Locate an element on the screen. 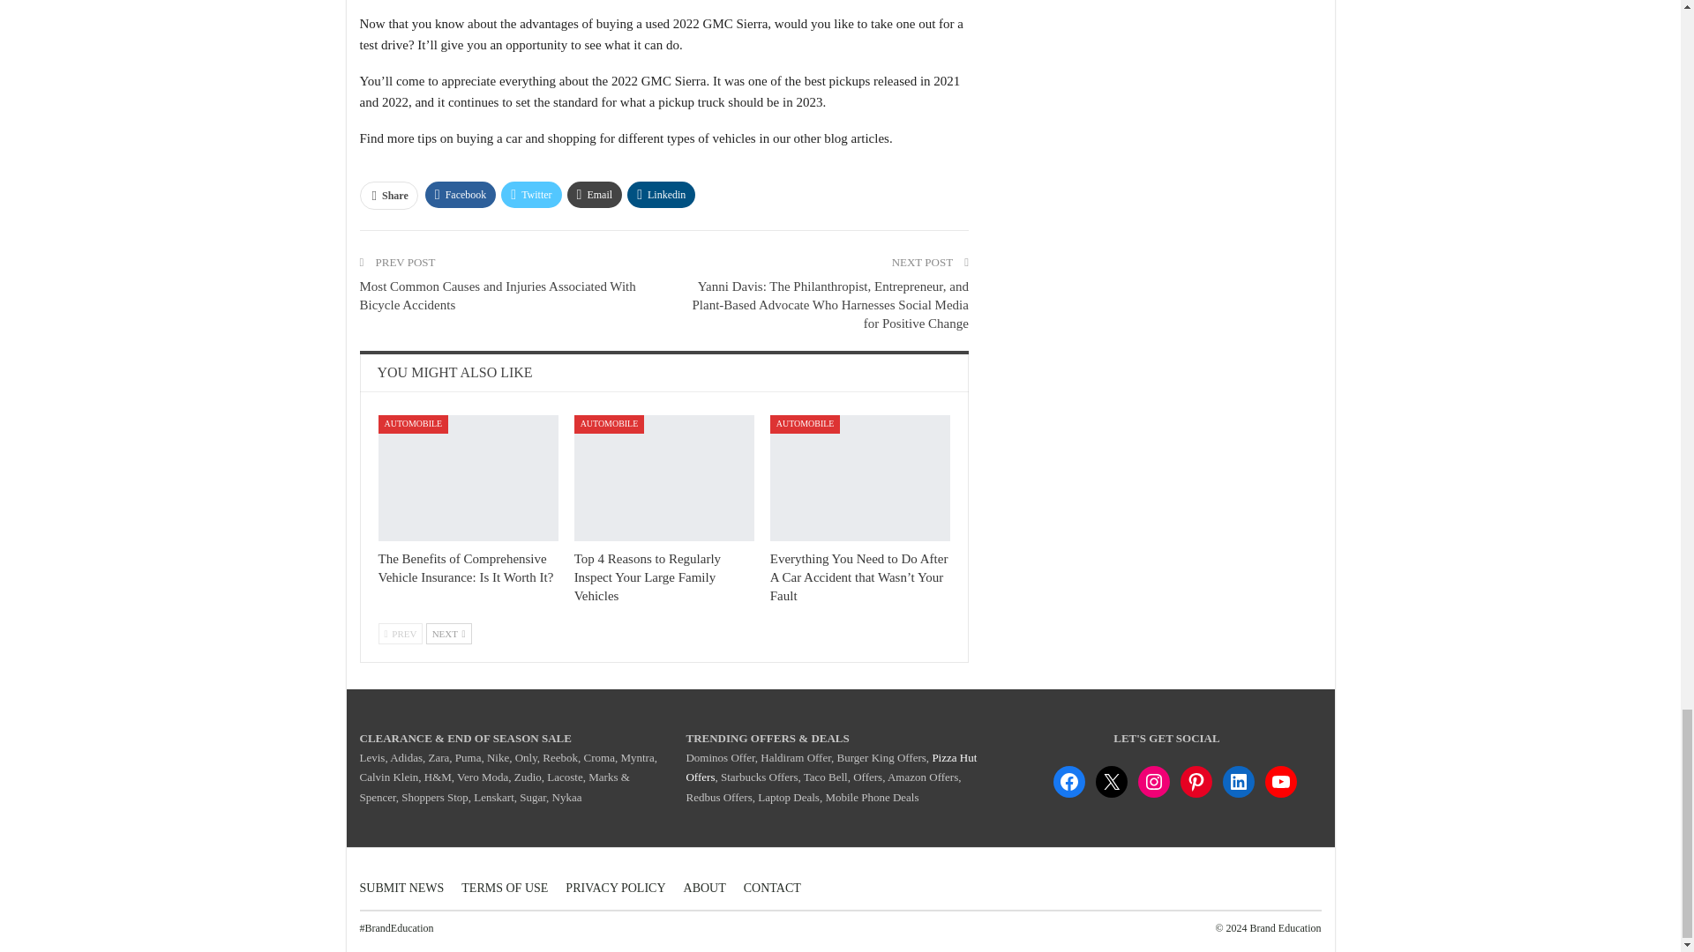 The height and width of the screenshot is (952, 1694). YOU MIGHT ALSO LIKE is located at coordinates (455, 372).